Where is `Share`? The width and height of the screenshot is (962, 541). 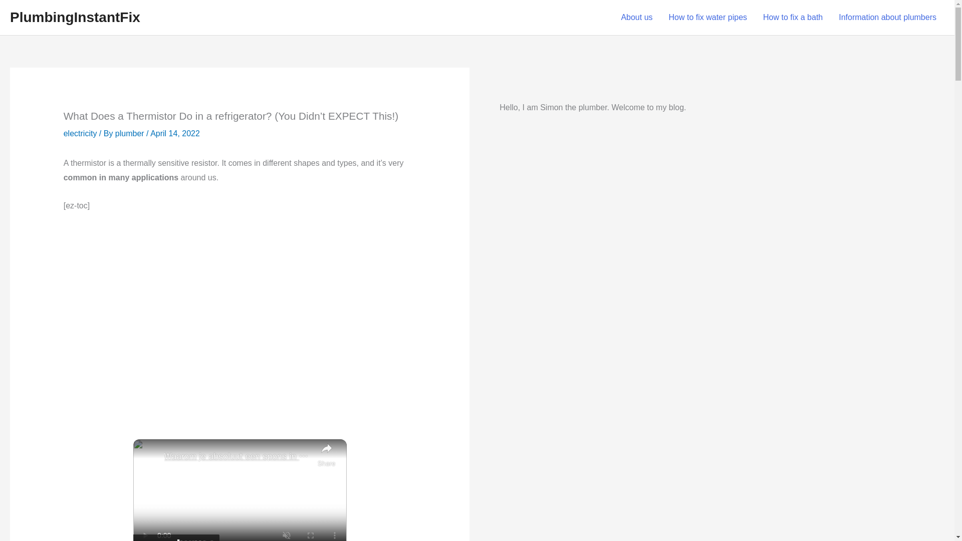 Share is located at coordinates (327, 454).